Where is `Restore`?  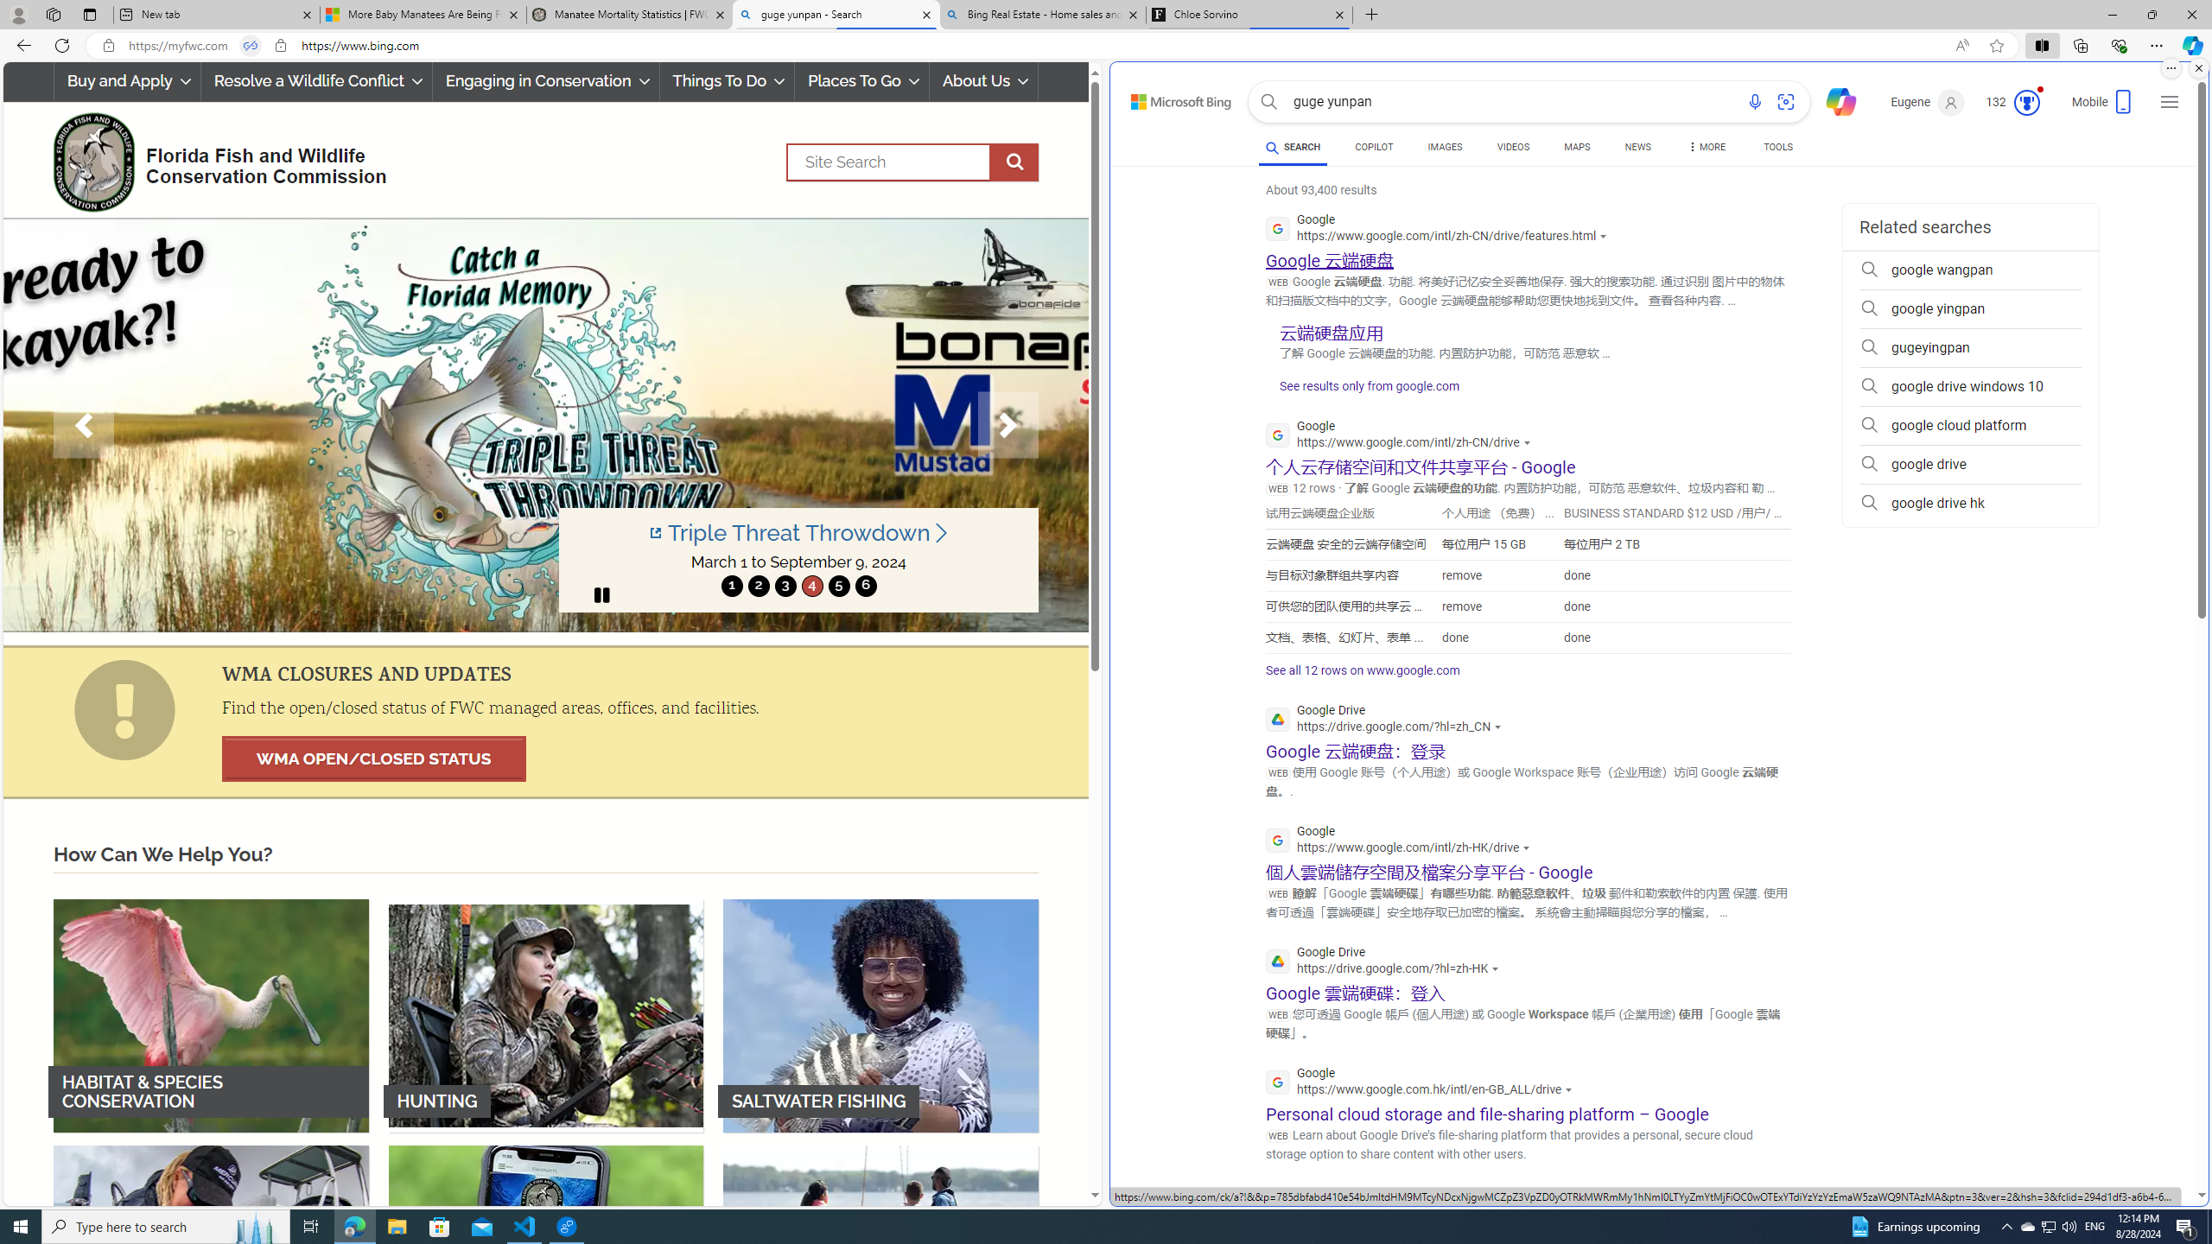 Restore is located at coordinates (2152, 15).